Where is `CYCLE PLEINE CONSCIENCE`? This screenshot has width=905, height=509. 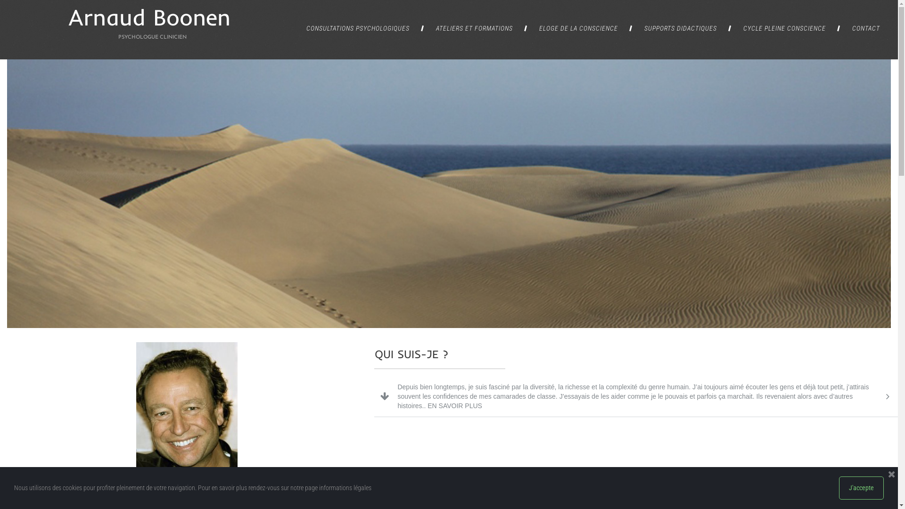 CYCLE PLEINE CONSCIENCE is located at coordinates (784, 28).